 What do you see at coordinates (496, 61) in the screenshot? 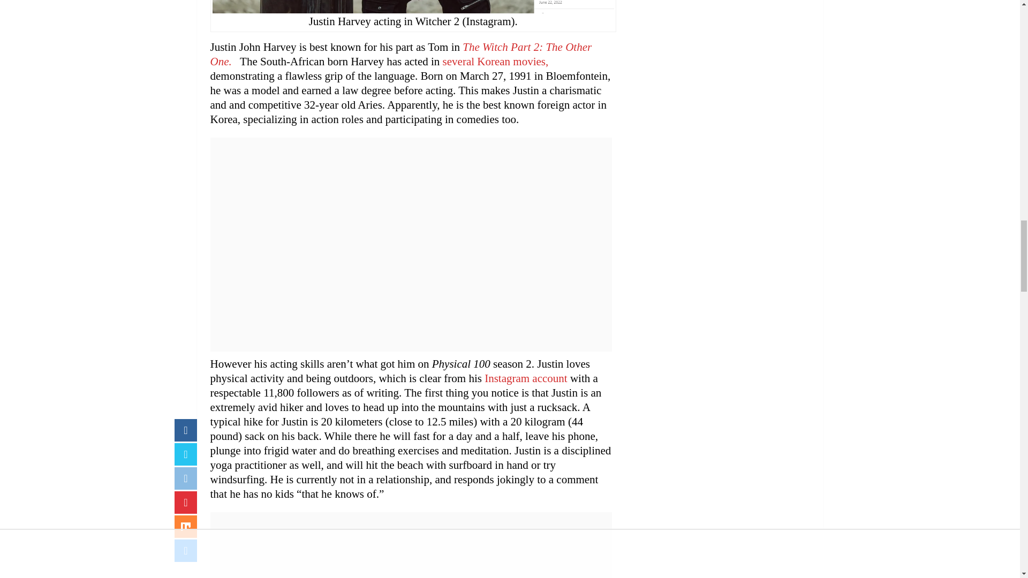
I see `several Korean movies,` at bounding box center [496, 61].